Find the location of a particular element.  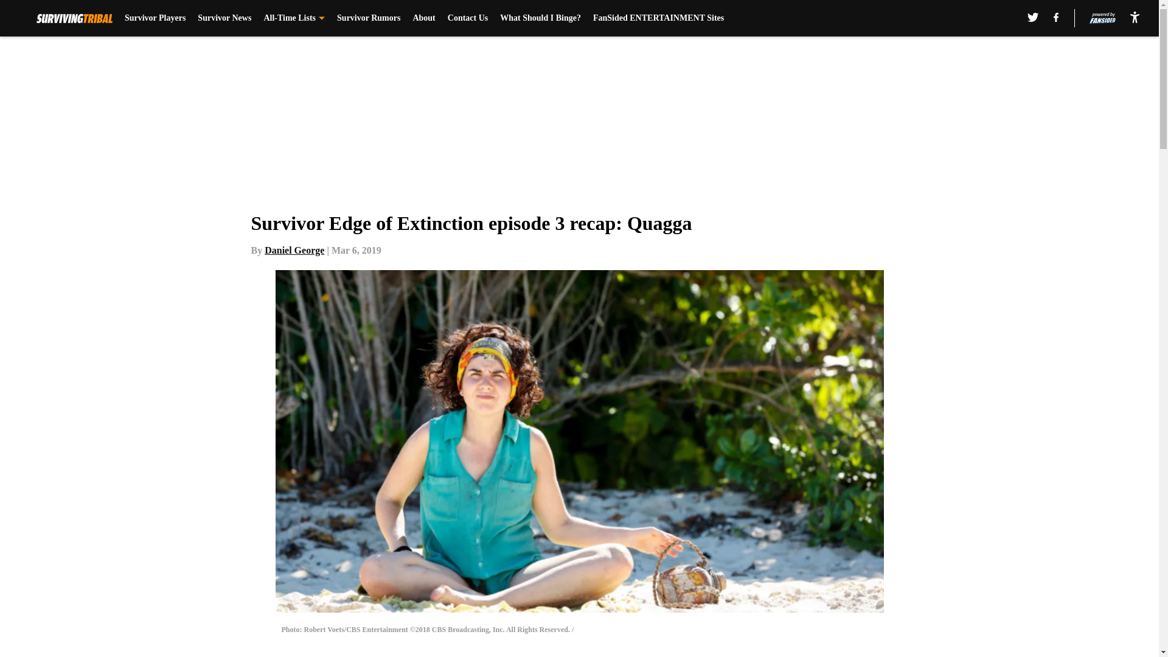

What Should I Binge? is located at coordinates (540, 18).